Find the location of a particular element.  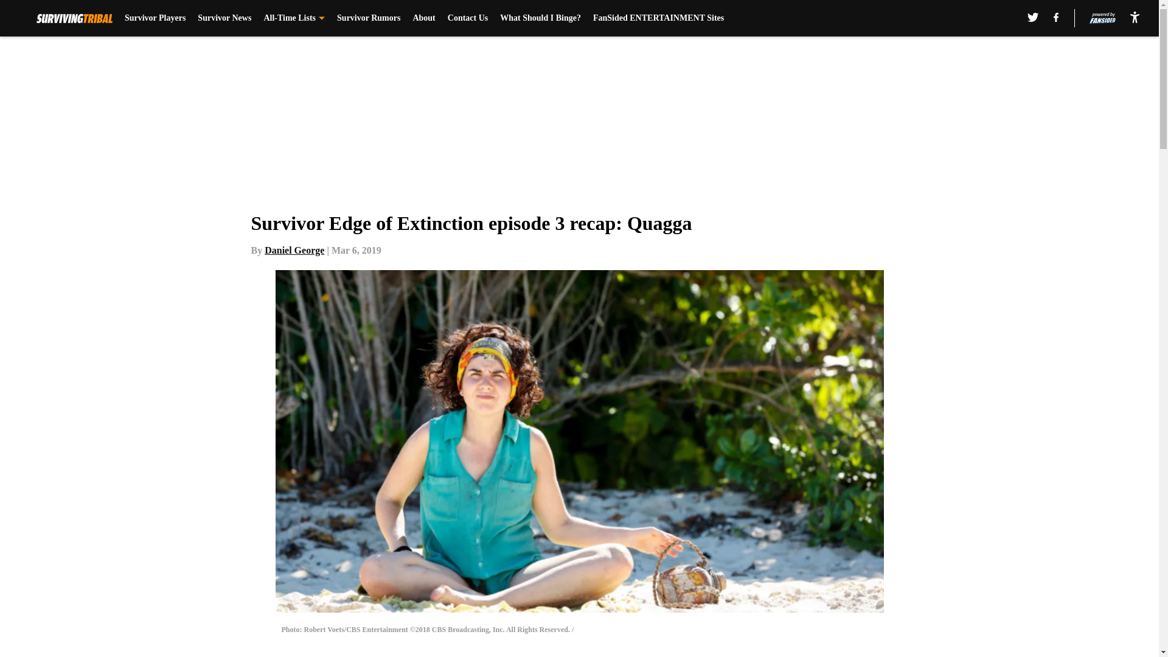

What Should I Binge? is located at coordinates (540, 18).